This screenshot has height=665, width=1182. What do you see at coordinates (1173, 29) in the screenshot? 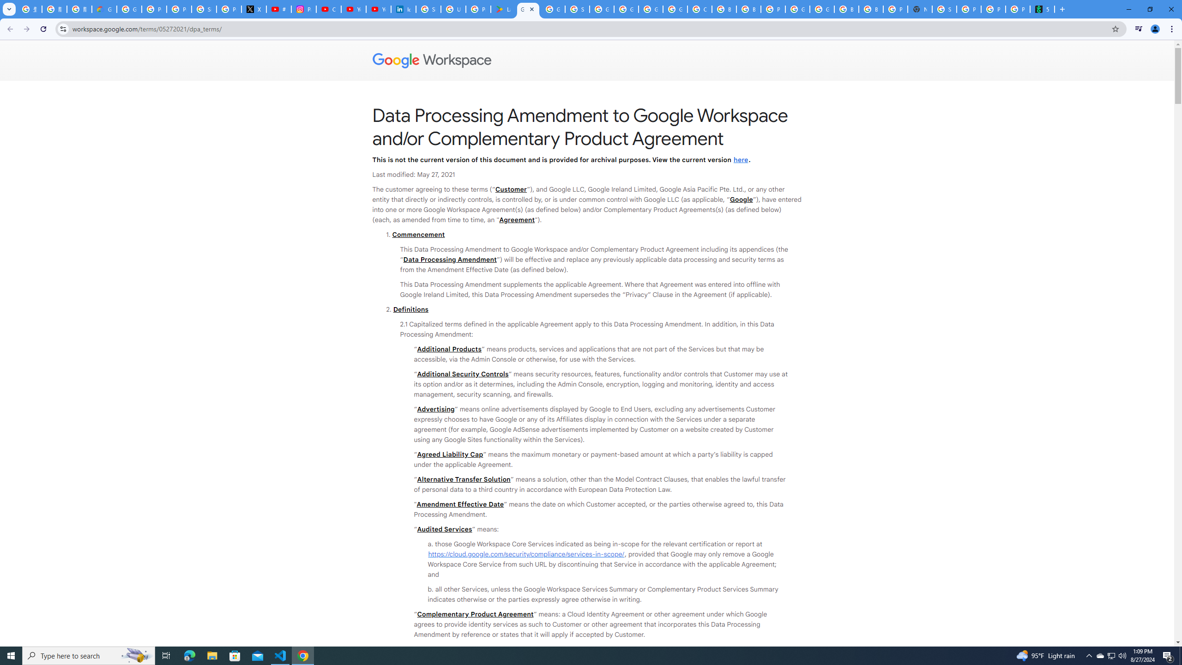
I see `Chrome` at bounding box center [1173, 29].